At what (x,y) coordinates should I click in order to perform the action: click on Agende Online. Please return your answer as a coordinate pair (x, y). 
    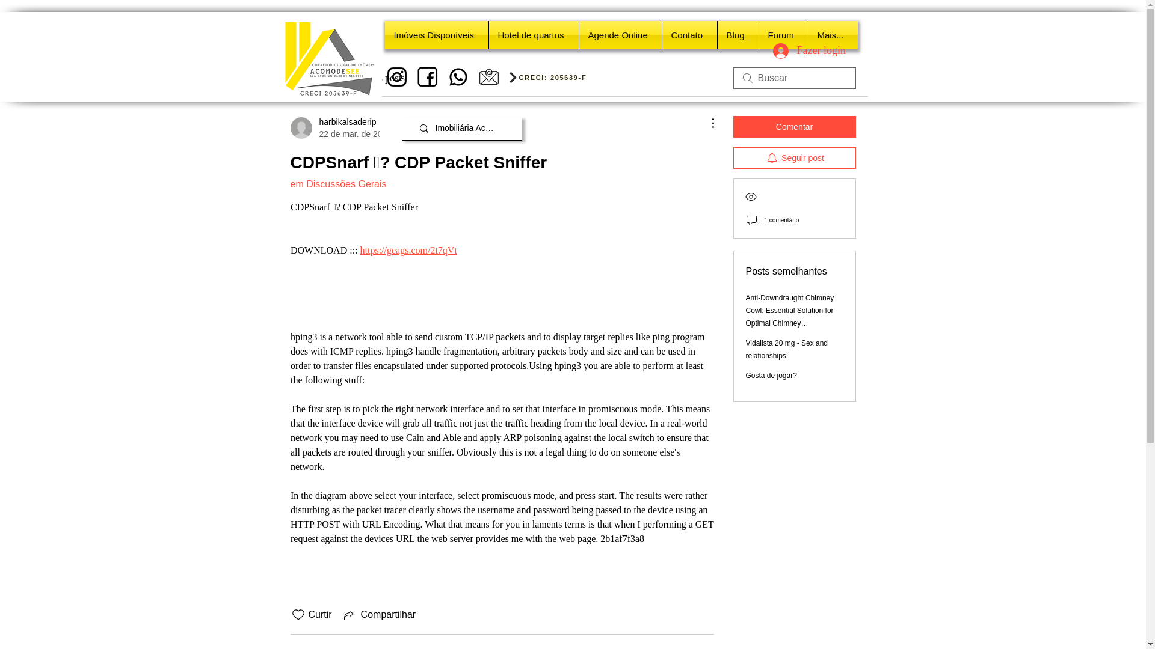
    Looking at the image, I should click on (800, 50).